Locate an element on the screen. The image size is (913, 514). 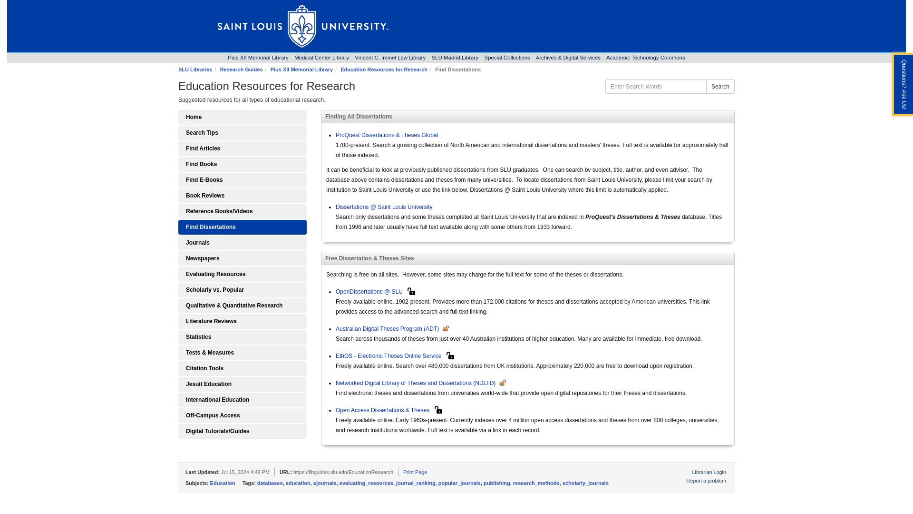
Academic Technology Commons is located at coordinates (646, 57).